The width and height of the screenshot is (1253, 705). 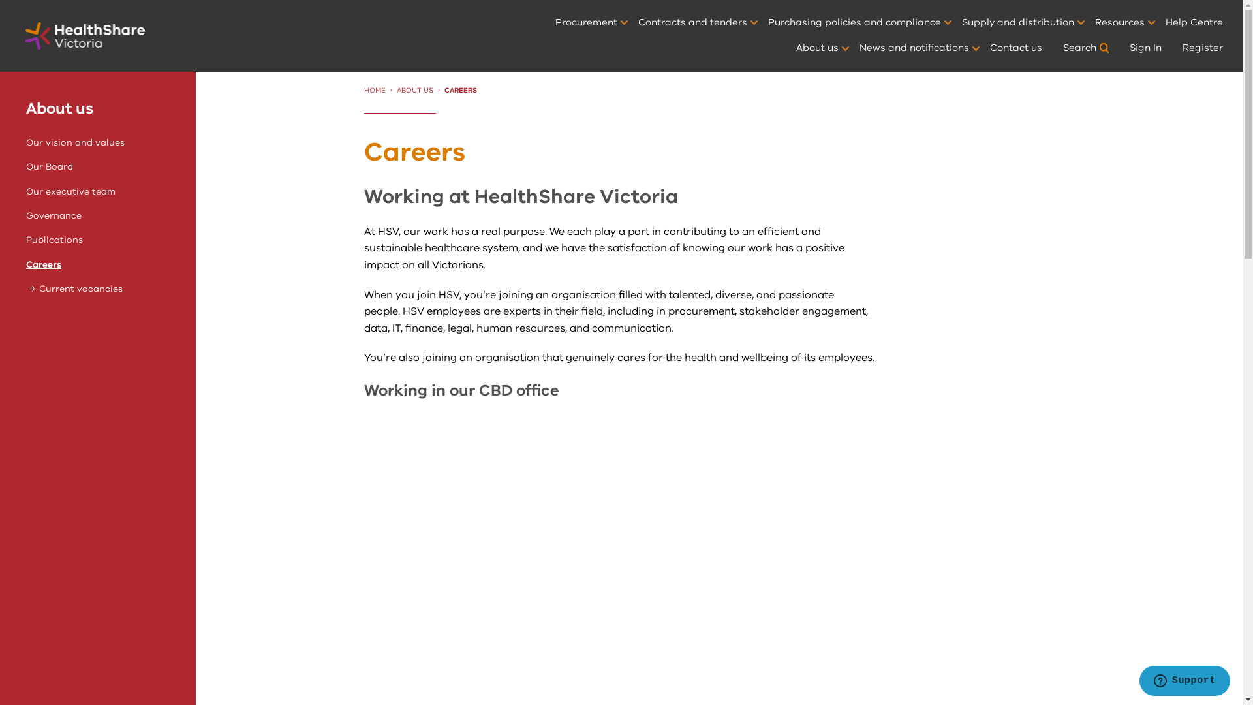 I want to click on Governance, so click(x=54, y=215).